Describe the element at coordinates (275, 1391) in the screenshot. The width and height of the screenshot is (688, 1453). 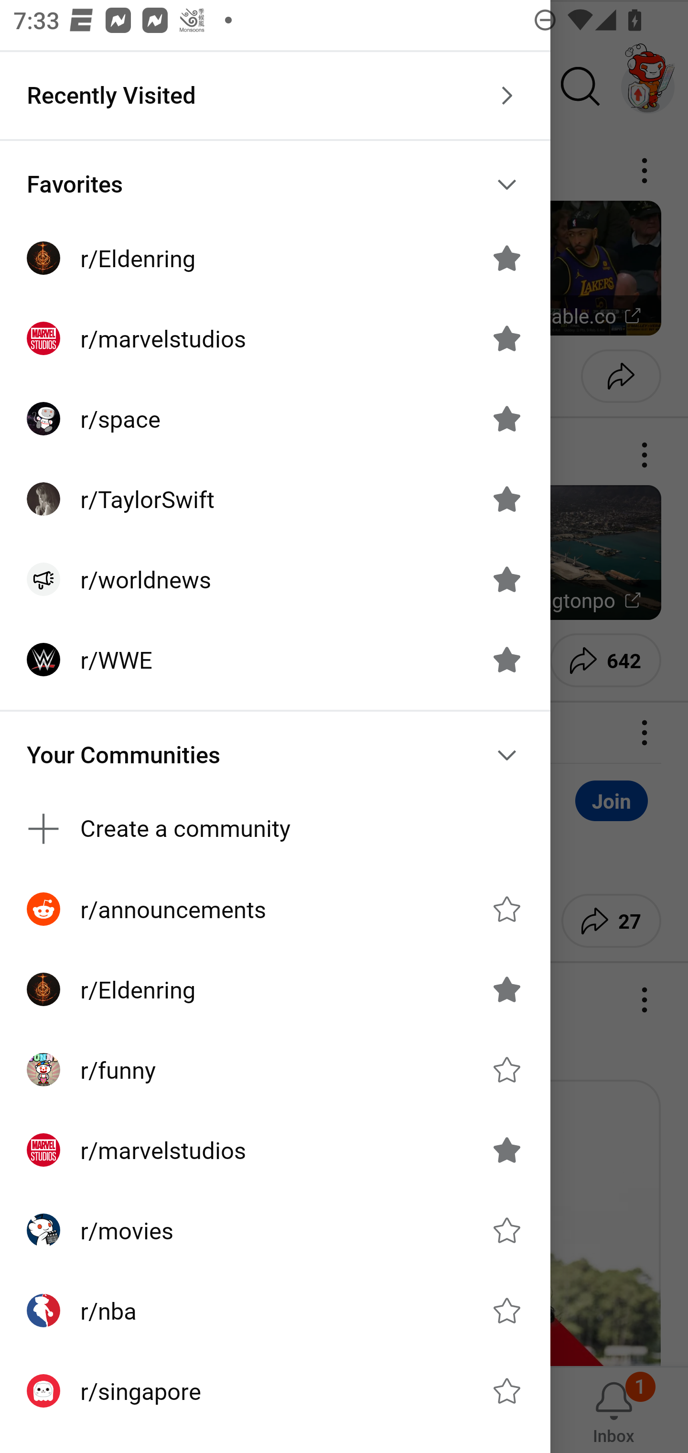
I see `r/singapore Favorite r/singapore` at that location.